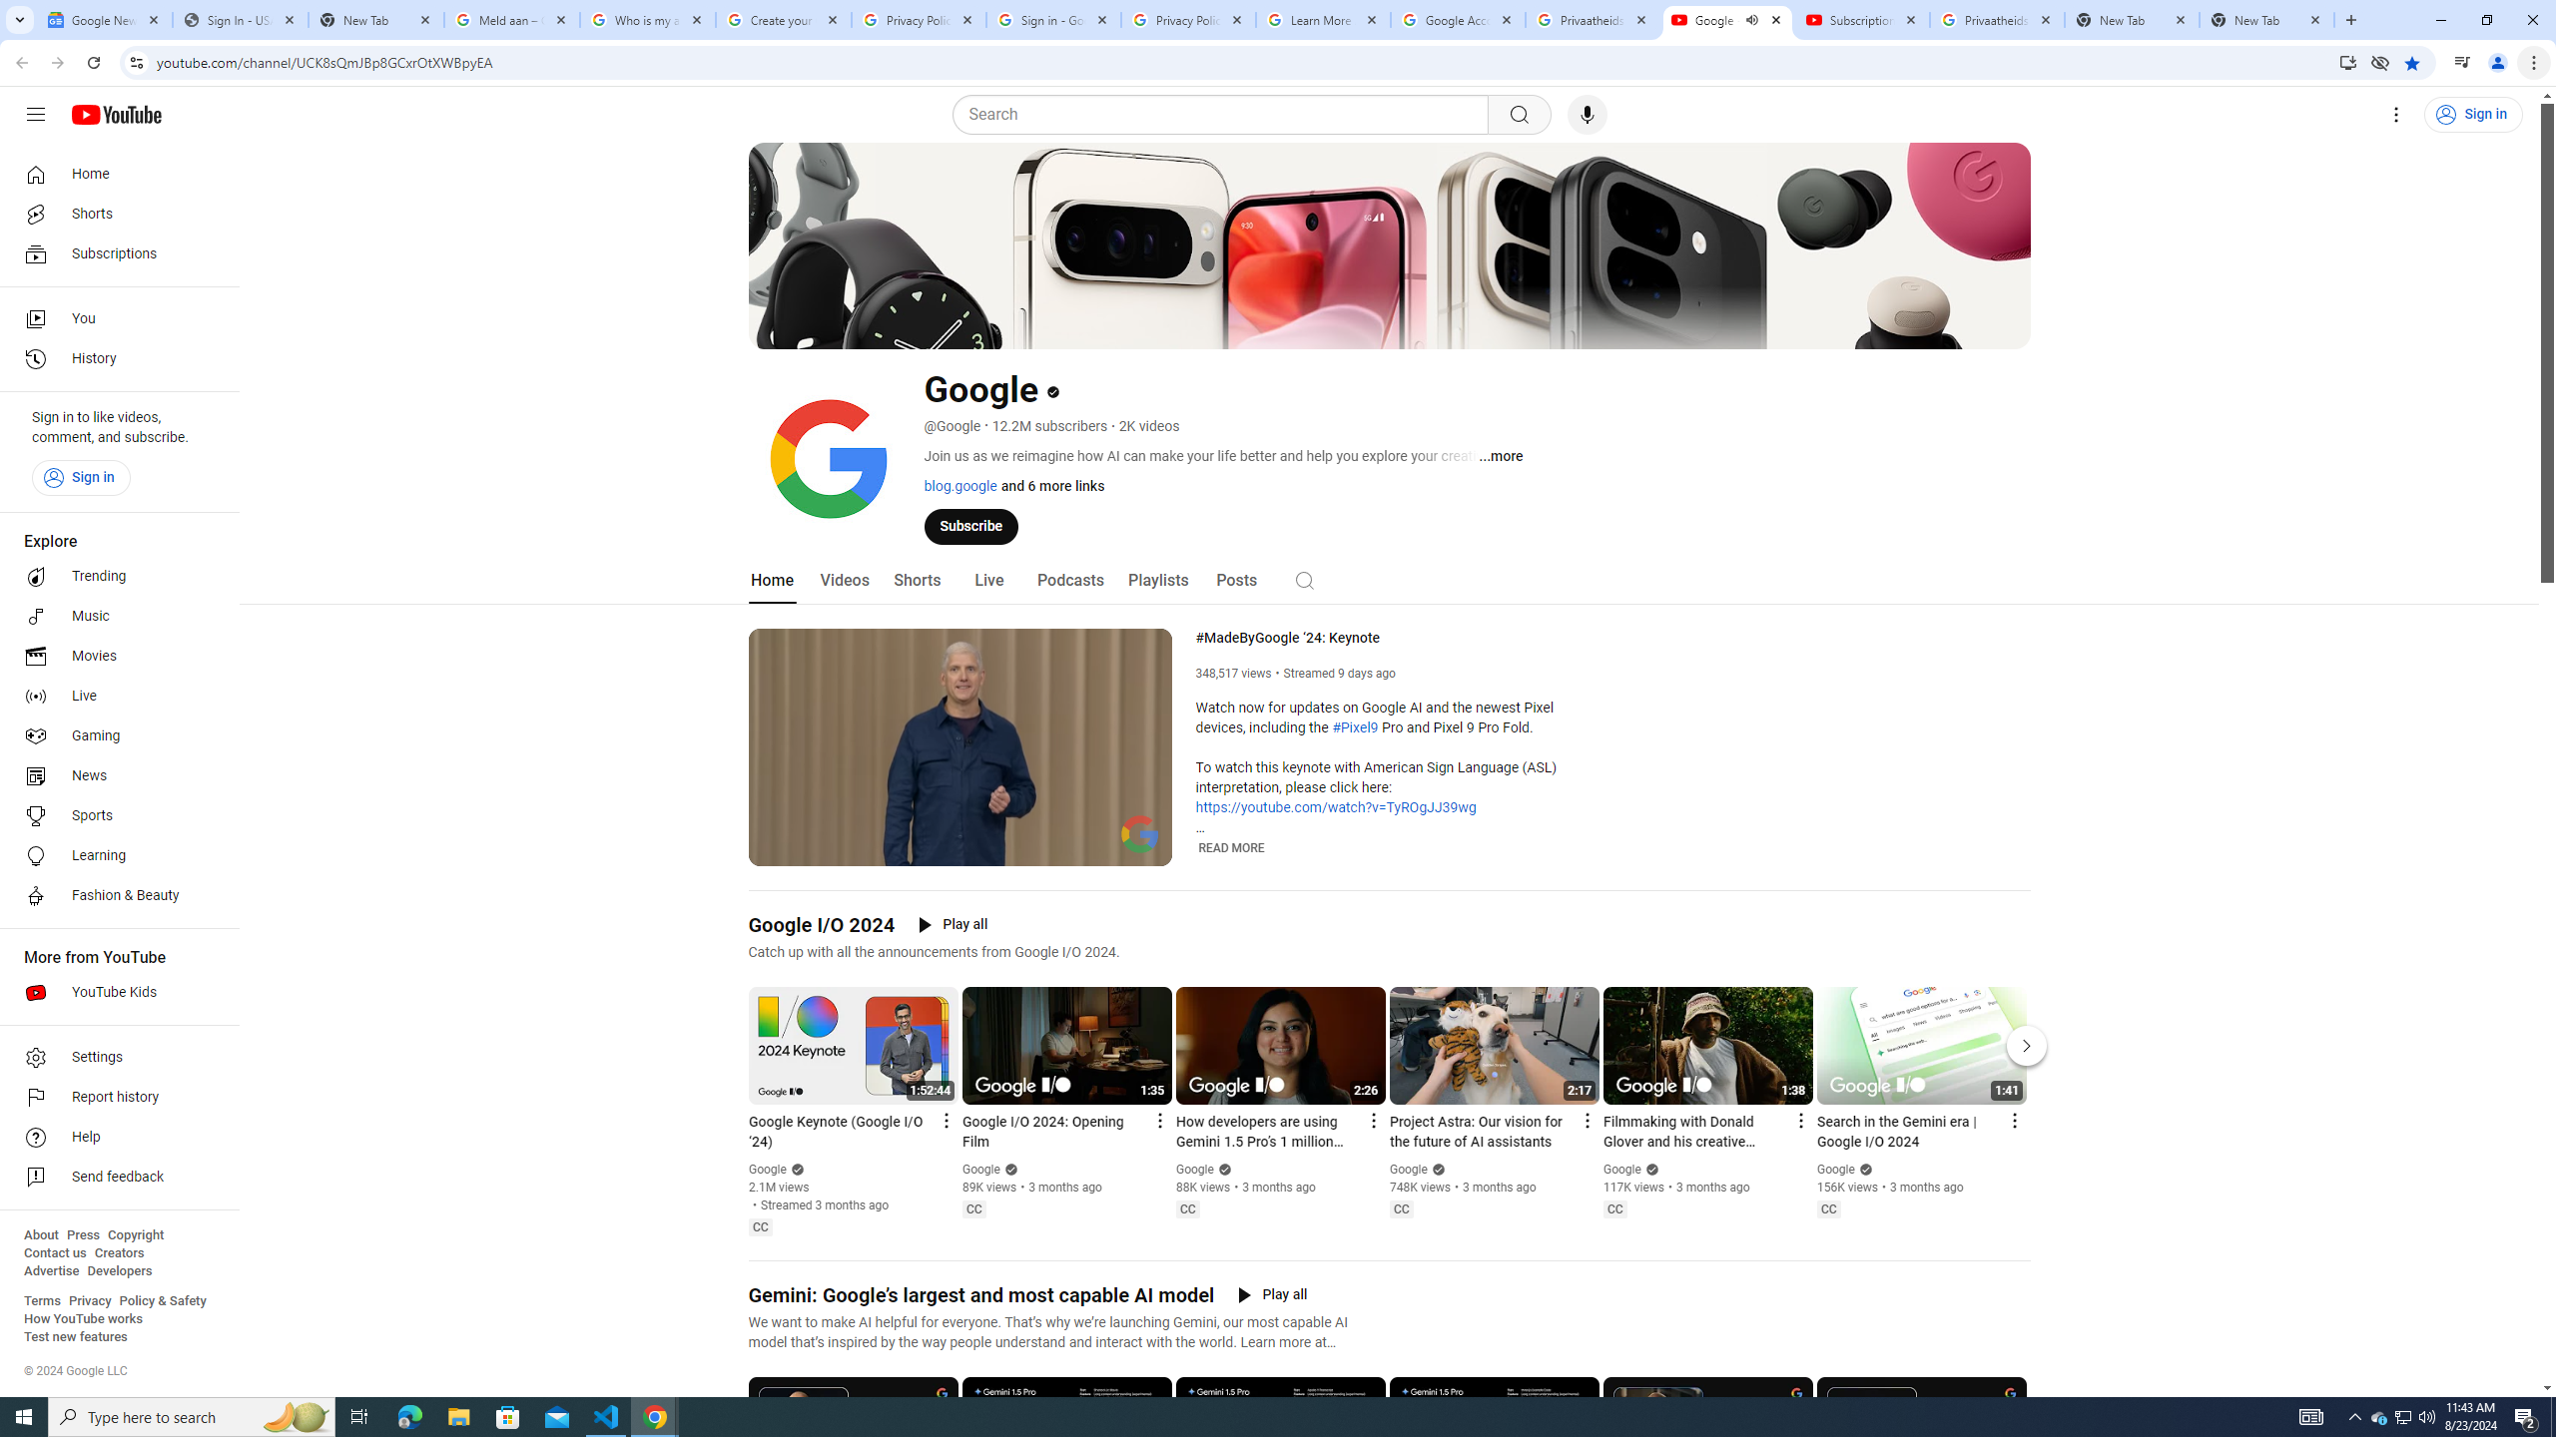  Describe the element at coordinates (114, 856) in the screenshot. I see `Learning` at that location.